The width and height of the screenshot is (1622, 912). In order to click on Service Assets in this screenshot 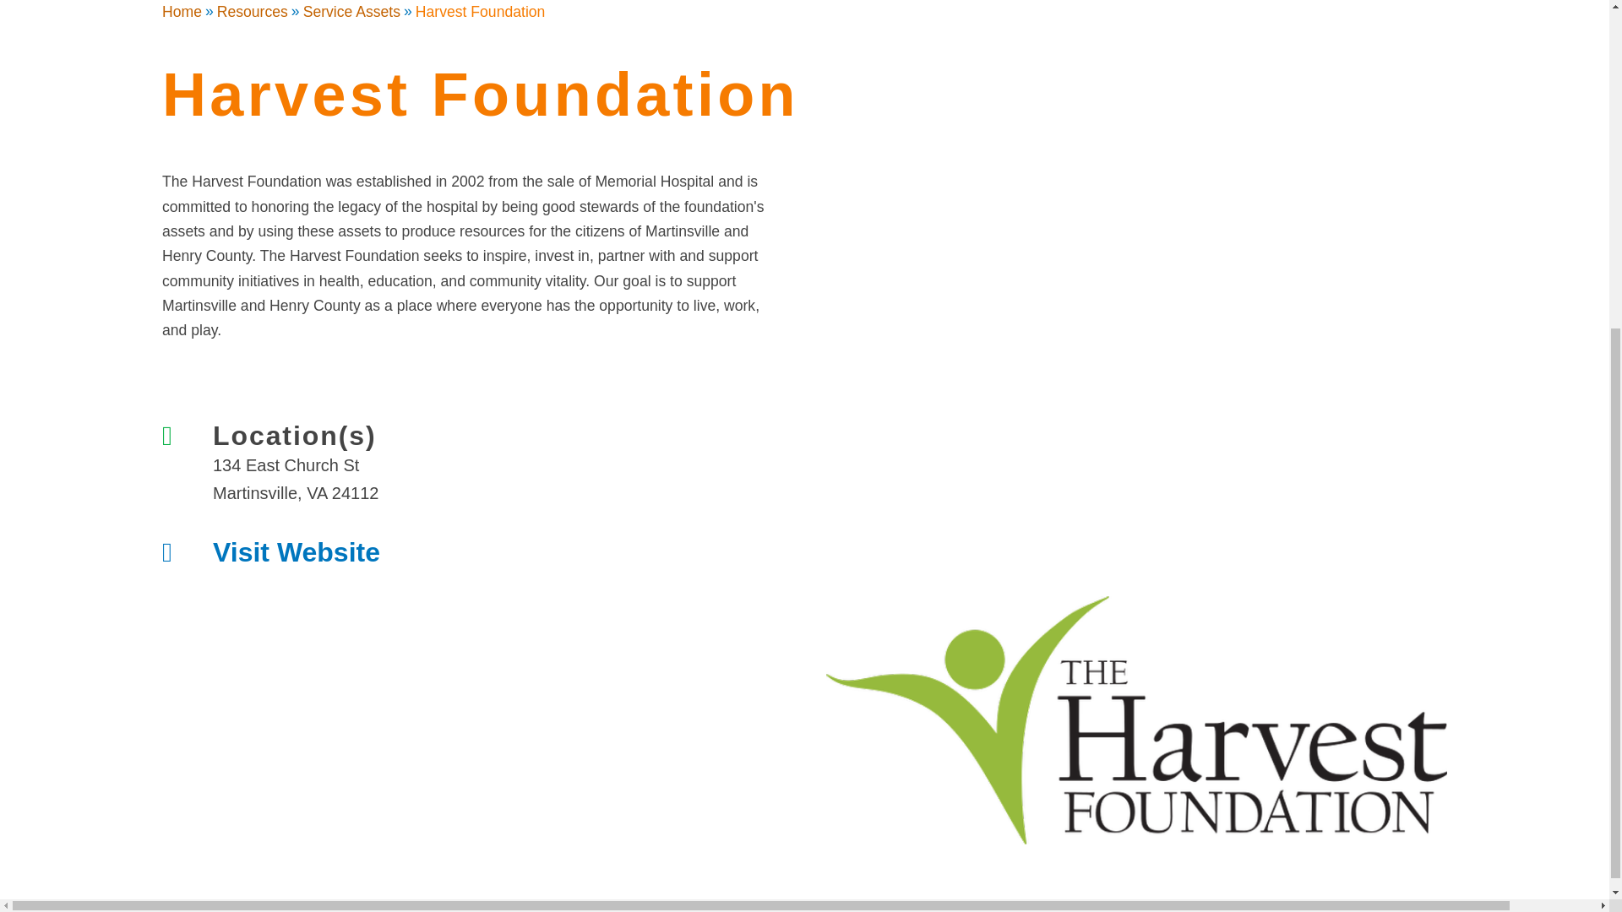, I will do `click(351, 12)`.